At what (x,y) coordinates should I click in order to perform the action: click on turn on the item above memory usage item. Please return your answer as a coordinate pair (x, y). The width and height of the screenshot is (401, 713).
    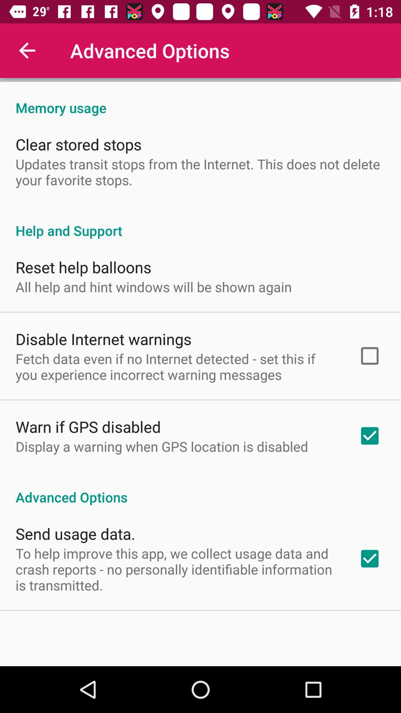
    Looking at the image, I should click on (200, 80).